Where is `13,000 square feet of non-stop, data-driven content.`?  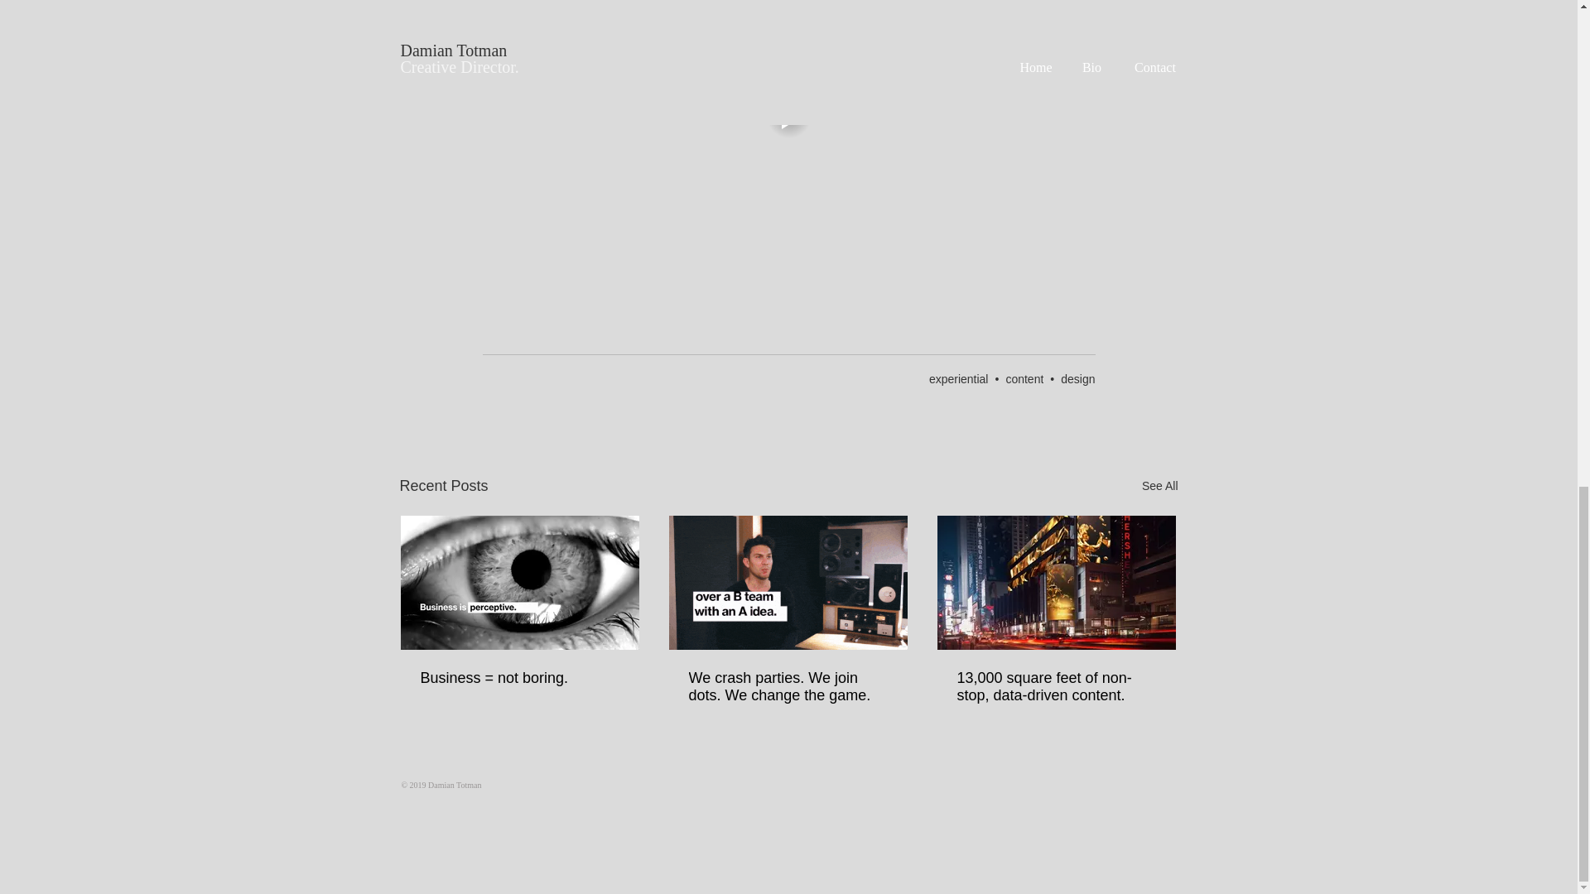
13,000 square feet of non-stop, data-driven content. is located at coordinates (1056, 687).